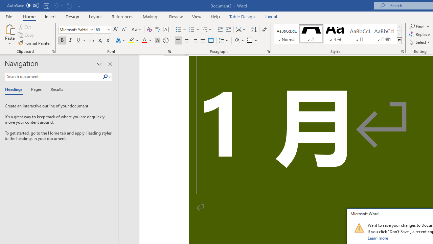 Image resolution: width=433 pixels, height=244 pixels. What do you see at coordinates (91, 41) in the screenshot?
I see `Strikethrough` at bounding box center [91, 41].